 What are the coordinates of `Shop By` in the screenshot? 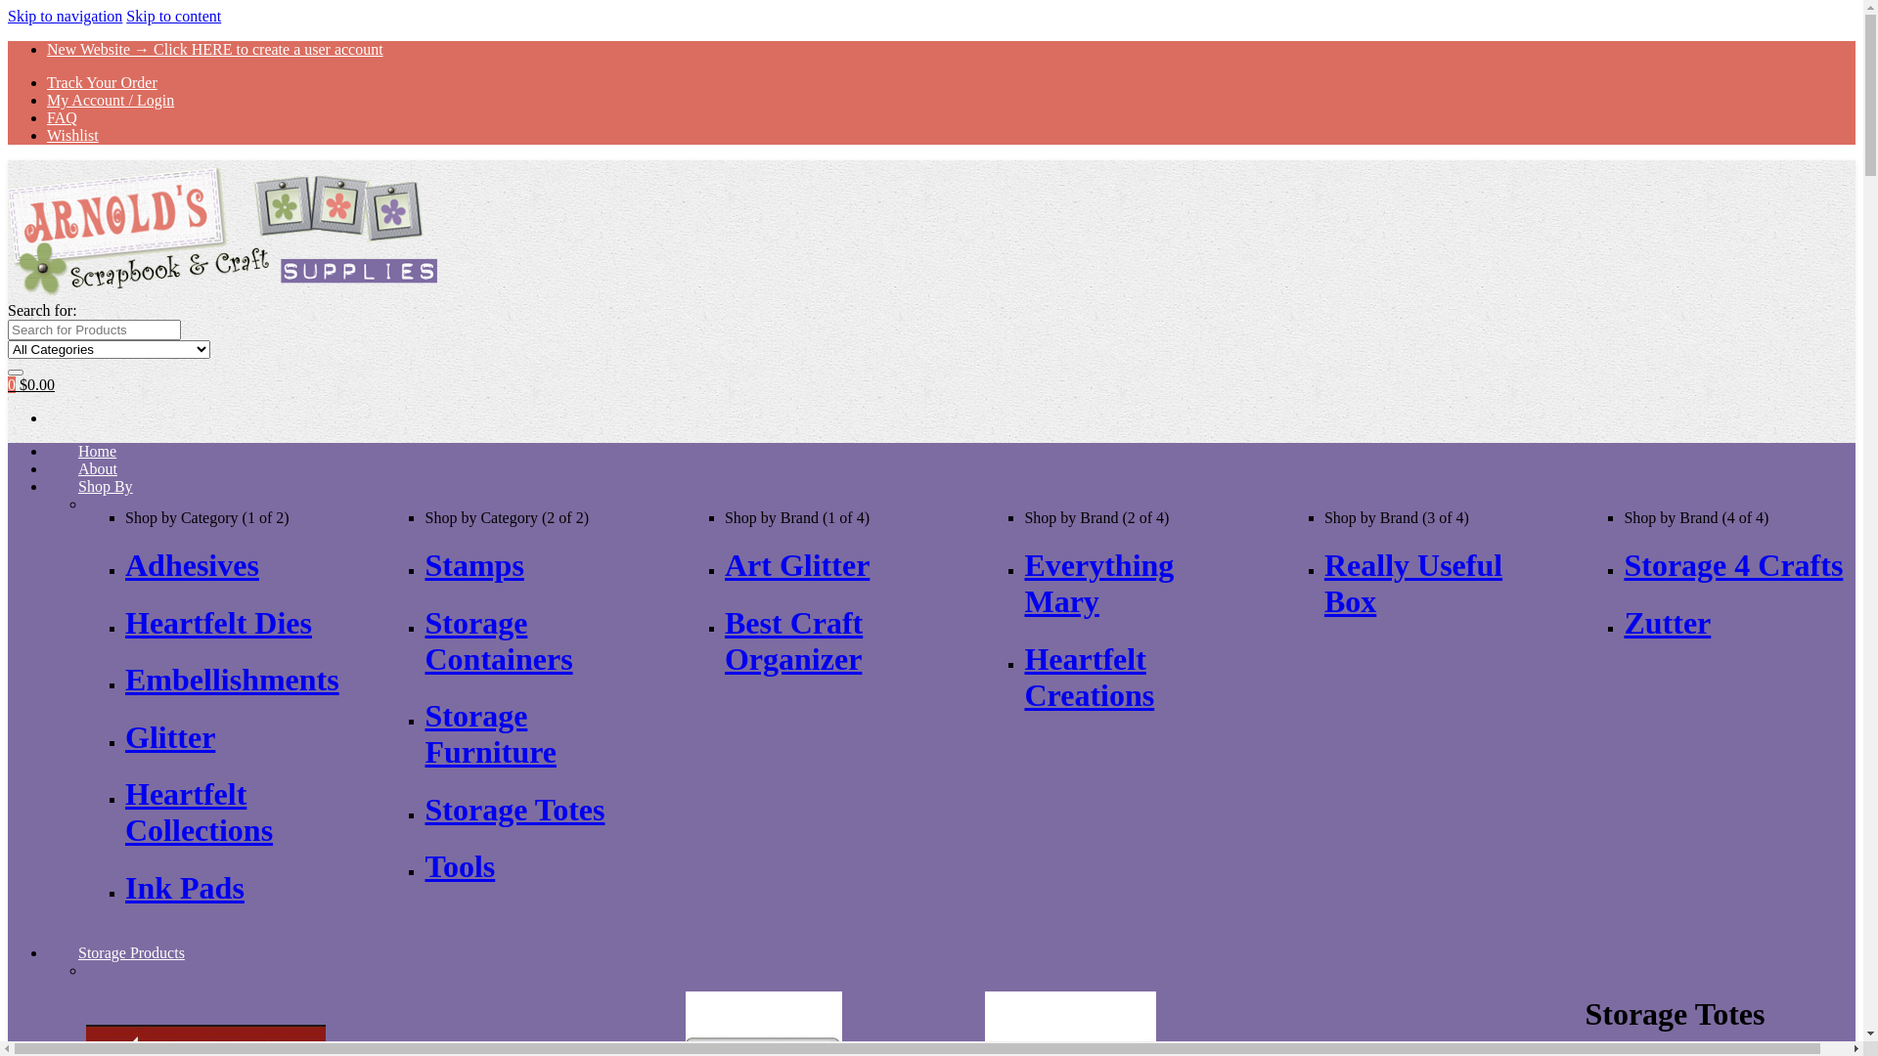 It's located at (106, 486).